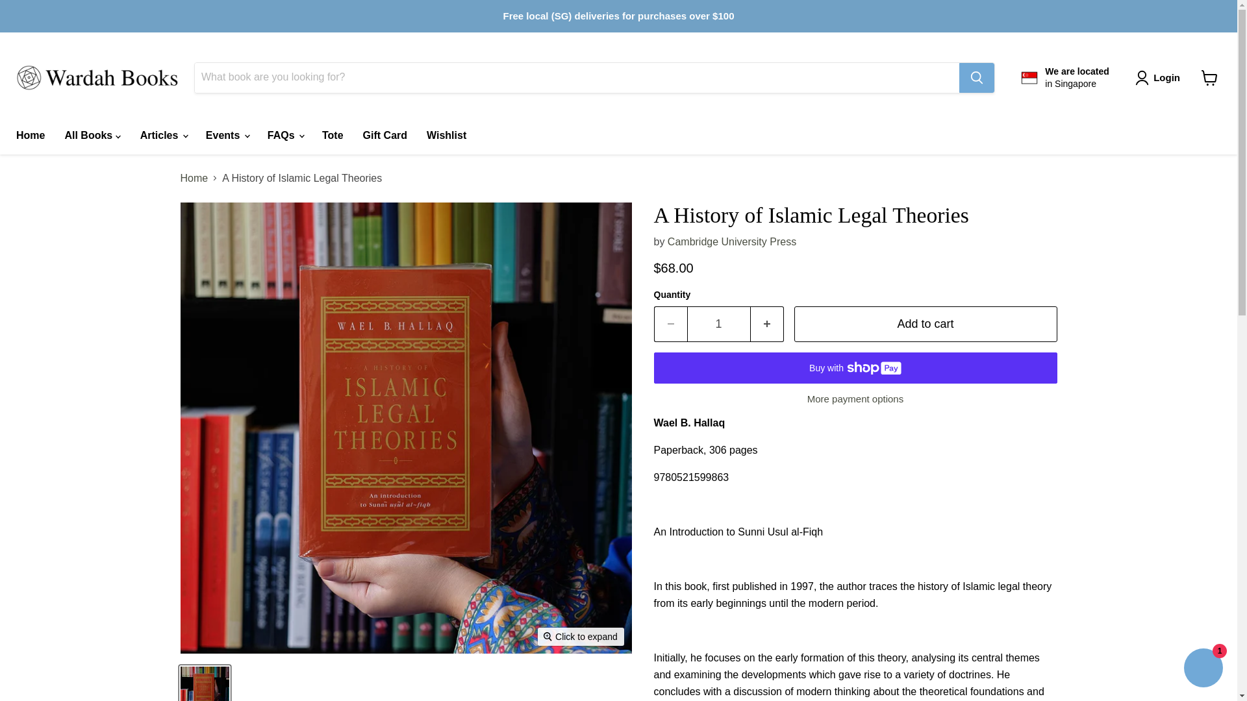  I want to click on Home, so click(30, 135).